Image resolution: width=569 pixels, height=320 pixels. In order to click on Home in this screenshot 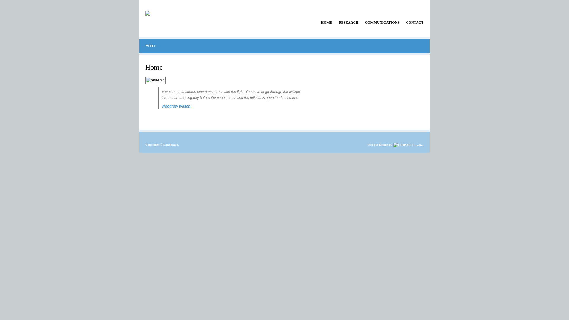, I will do `click(154, 67)`.